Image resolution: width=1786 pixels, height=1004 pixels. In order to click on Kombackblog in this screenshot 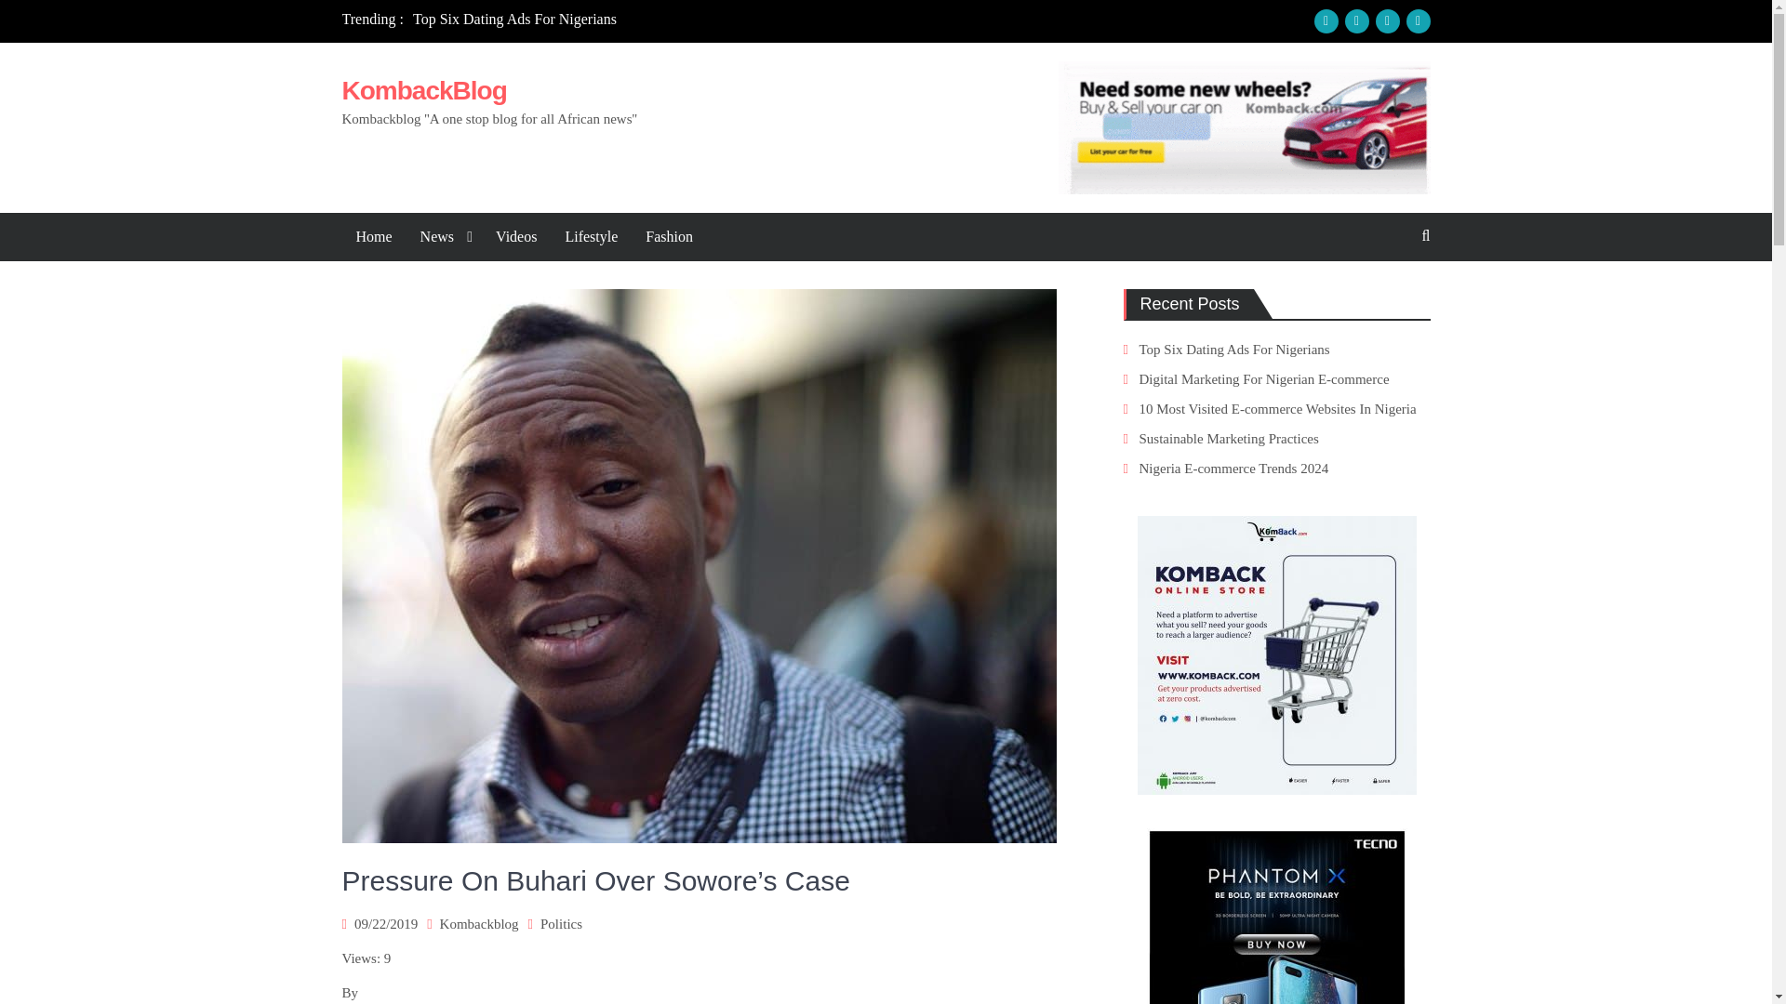, I will do `click(479, 924)`.